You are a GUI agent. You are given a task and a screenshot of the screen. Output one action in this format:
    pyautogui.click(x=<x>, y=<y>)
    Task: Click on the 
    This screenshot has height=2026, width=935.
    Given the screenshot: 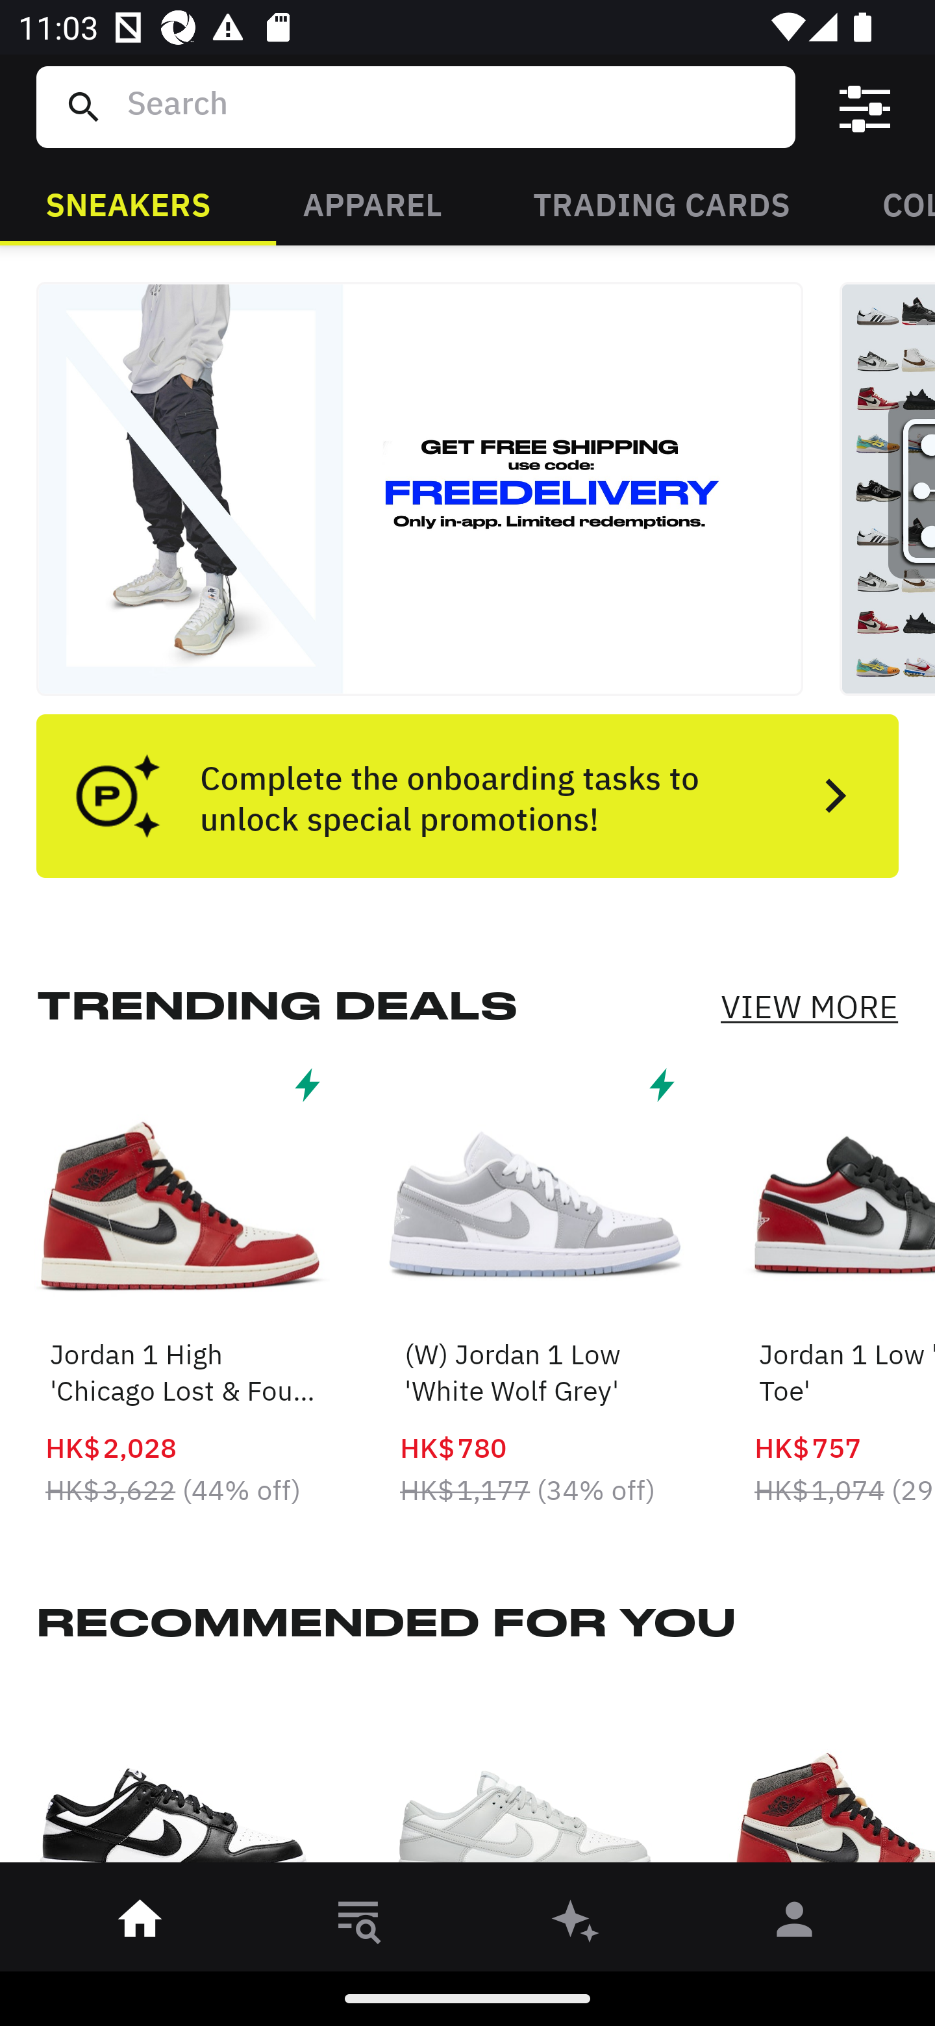 What is the action you would take?
    pyautogui.click(x=865, y=107)
    